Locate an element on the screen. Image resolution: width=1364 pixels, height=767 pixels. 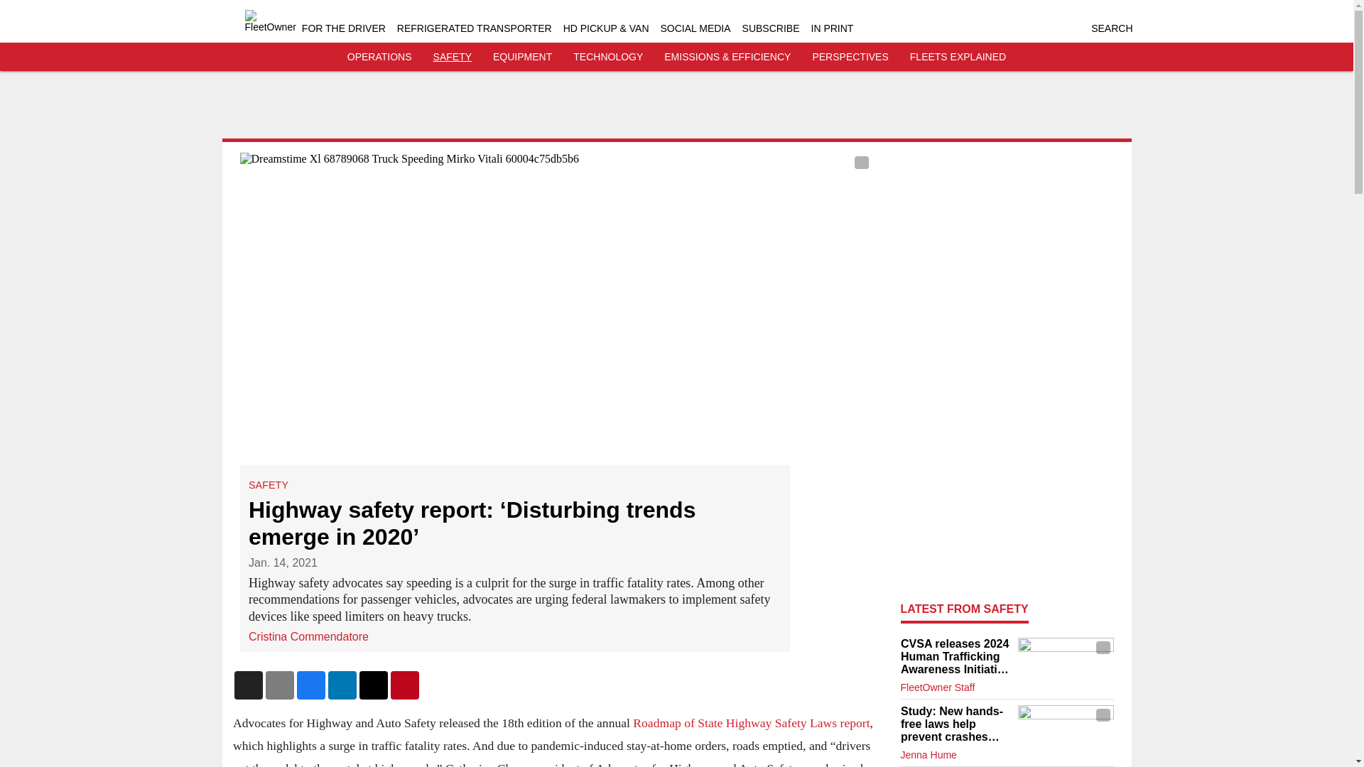
OPERATIONS is located at coordinates (379, 57).